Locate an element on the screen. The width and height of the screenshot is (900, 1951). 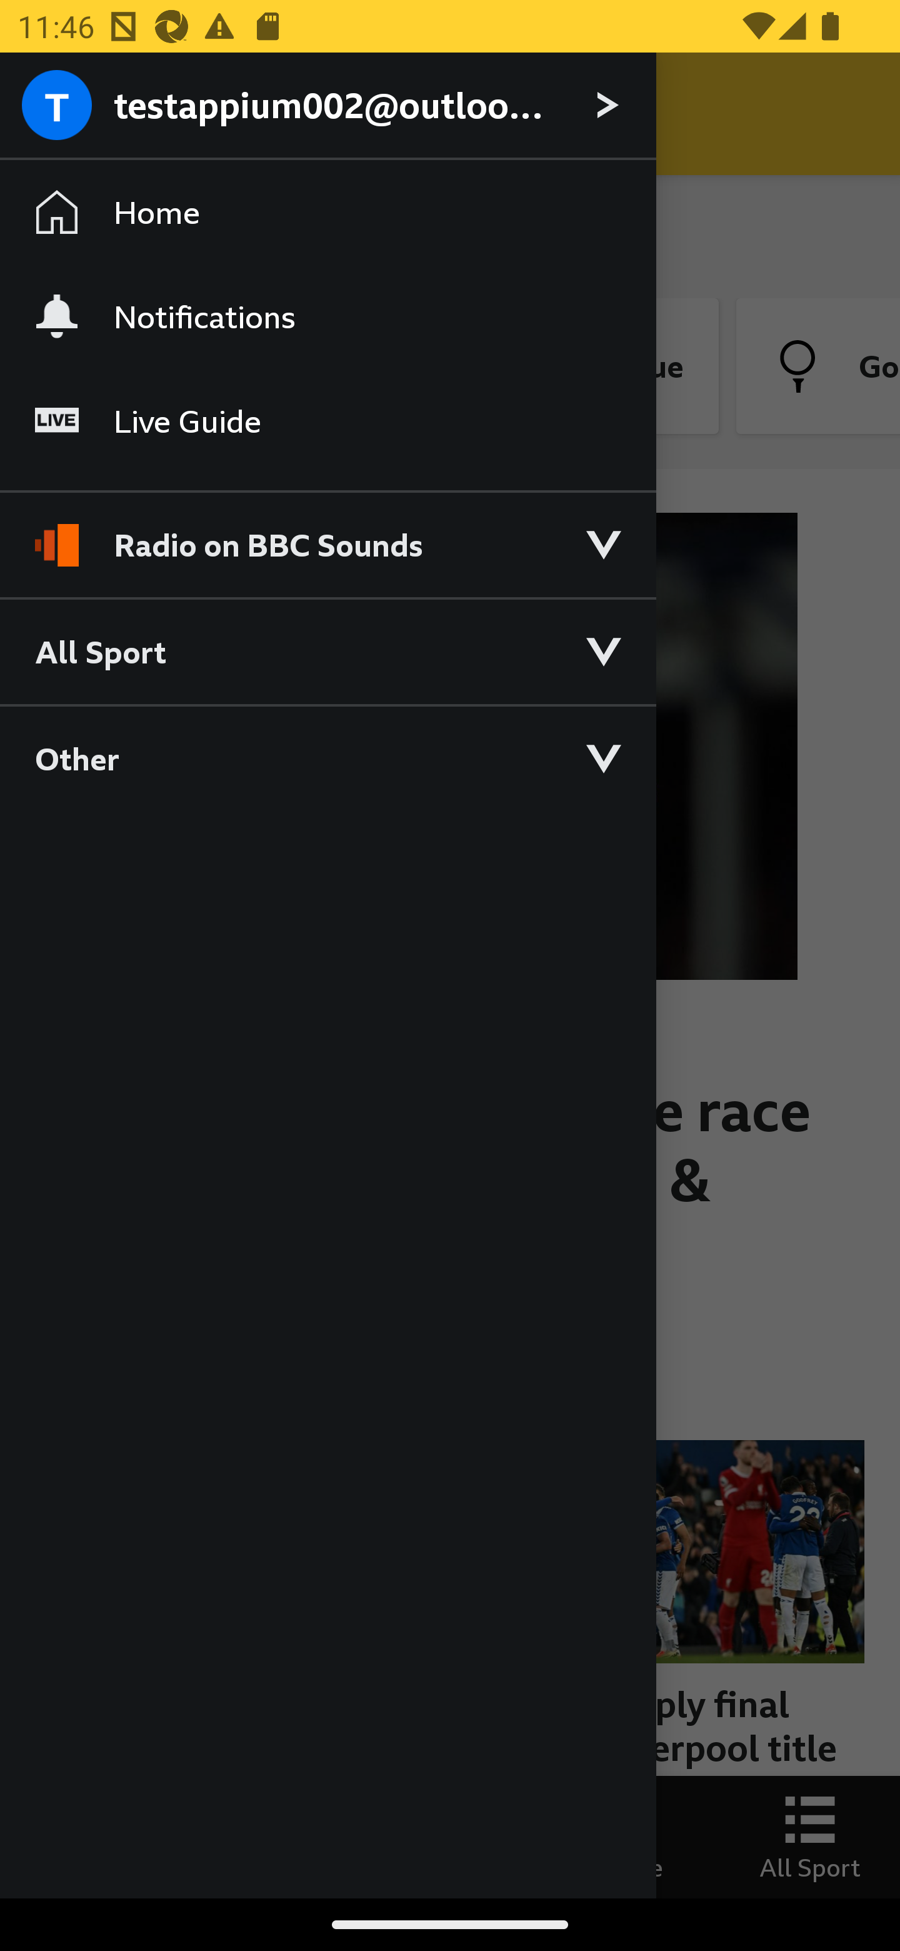
Live Guide is located at coordinates (327, 421).